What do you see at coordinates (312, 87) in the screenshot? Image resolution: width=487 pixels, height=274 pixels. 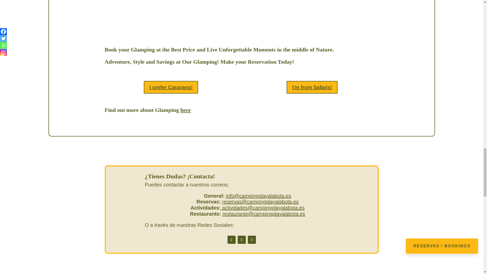 I see `I'm from Safaris!` at bounding box center [312, 87].